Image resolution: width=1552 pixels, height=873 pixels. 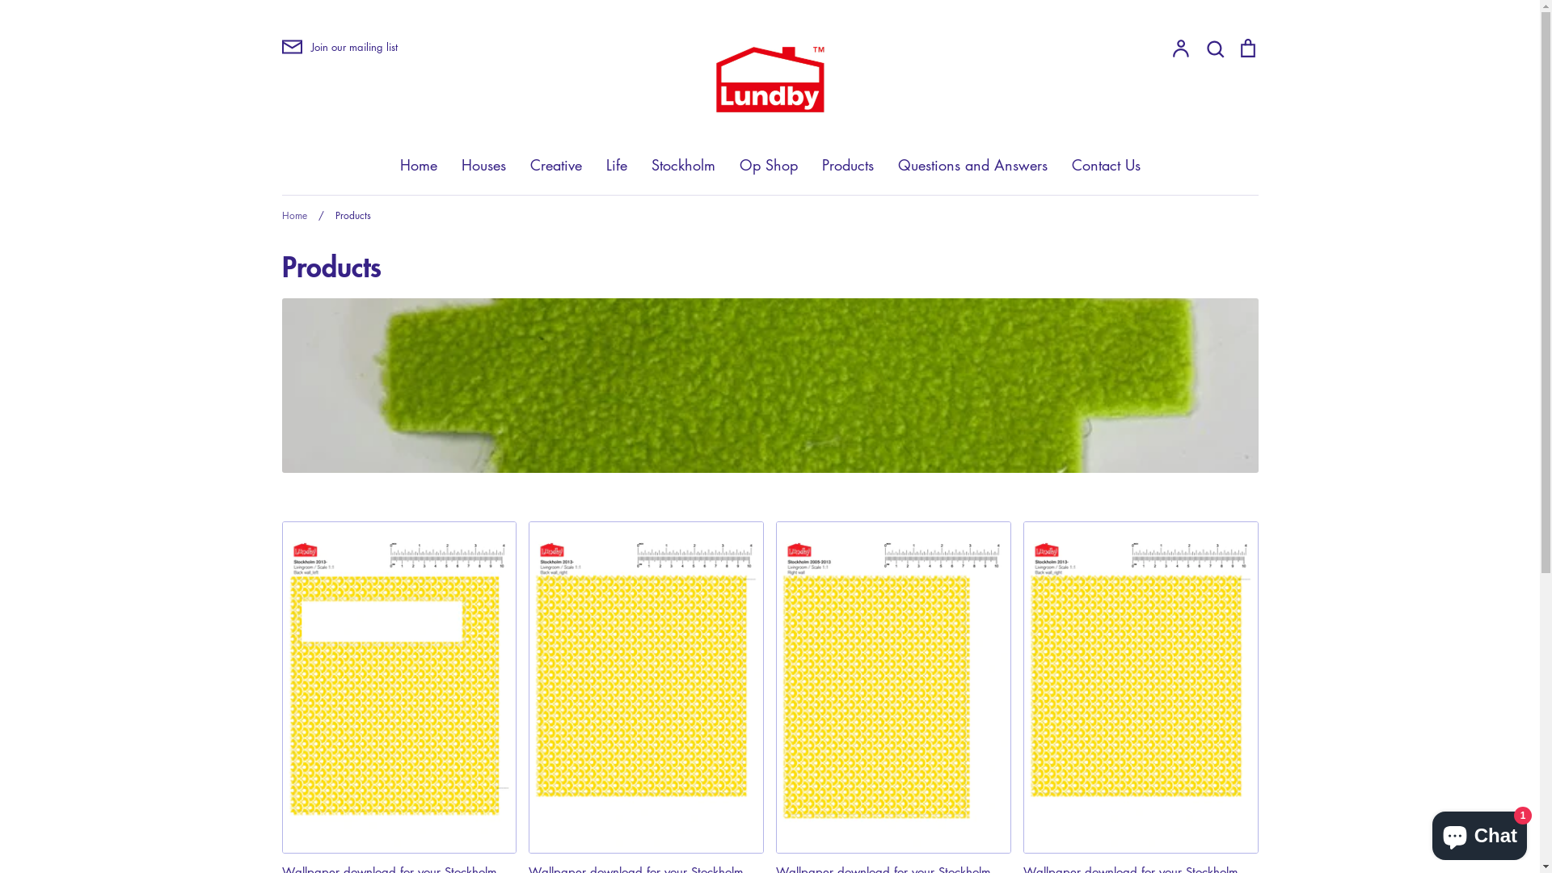 What do you see at coordinates (294, 215) in the screenshot?
I see `Home` at bounding box center [294, 215].